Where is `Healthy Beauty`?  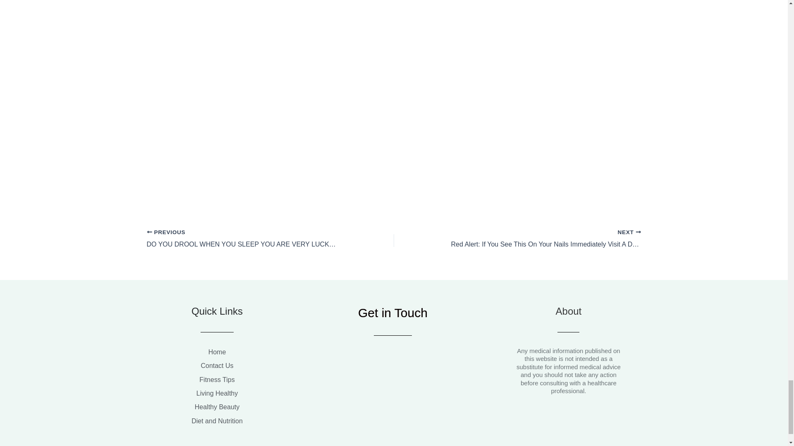 Healthy Beauty is located at coordinates (217, 407).